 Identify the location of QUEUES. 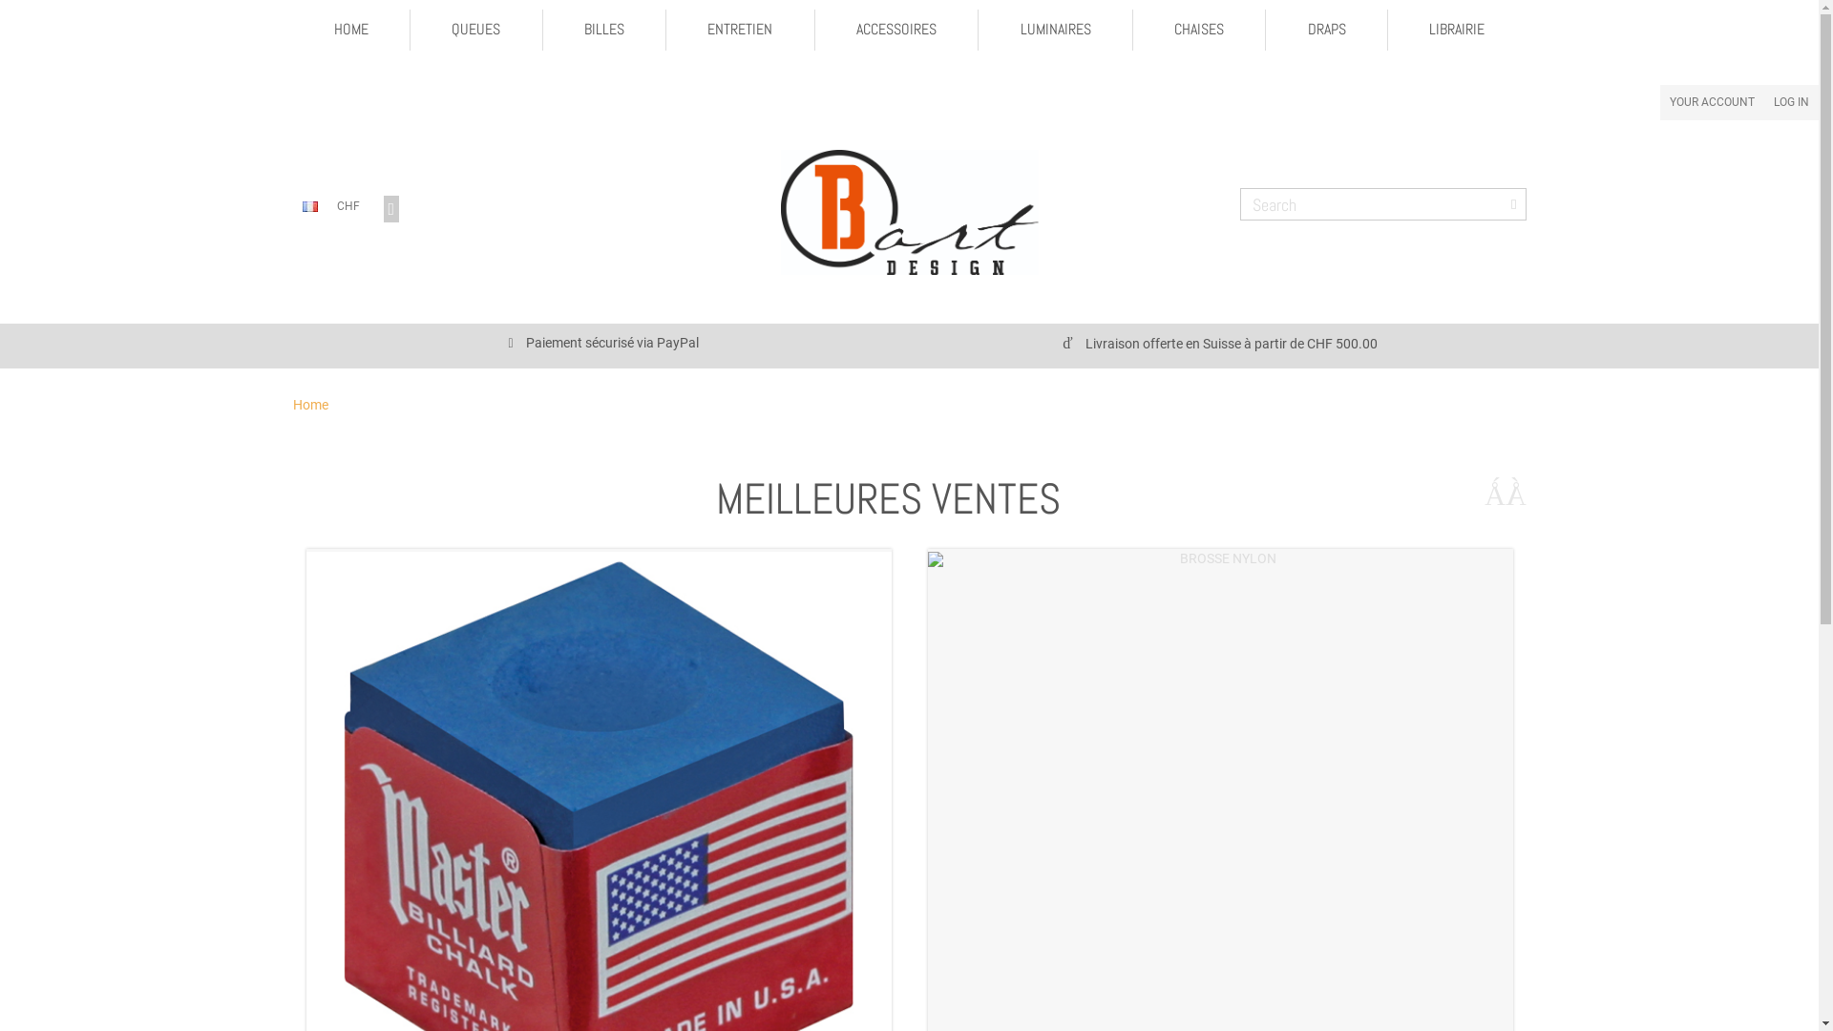
(477, 31).